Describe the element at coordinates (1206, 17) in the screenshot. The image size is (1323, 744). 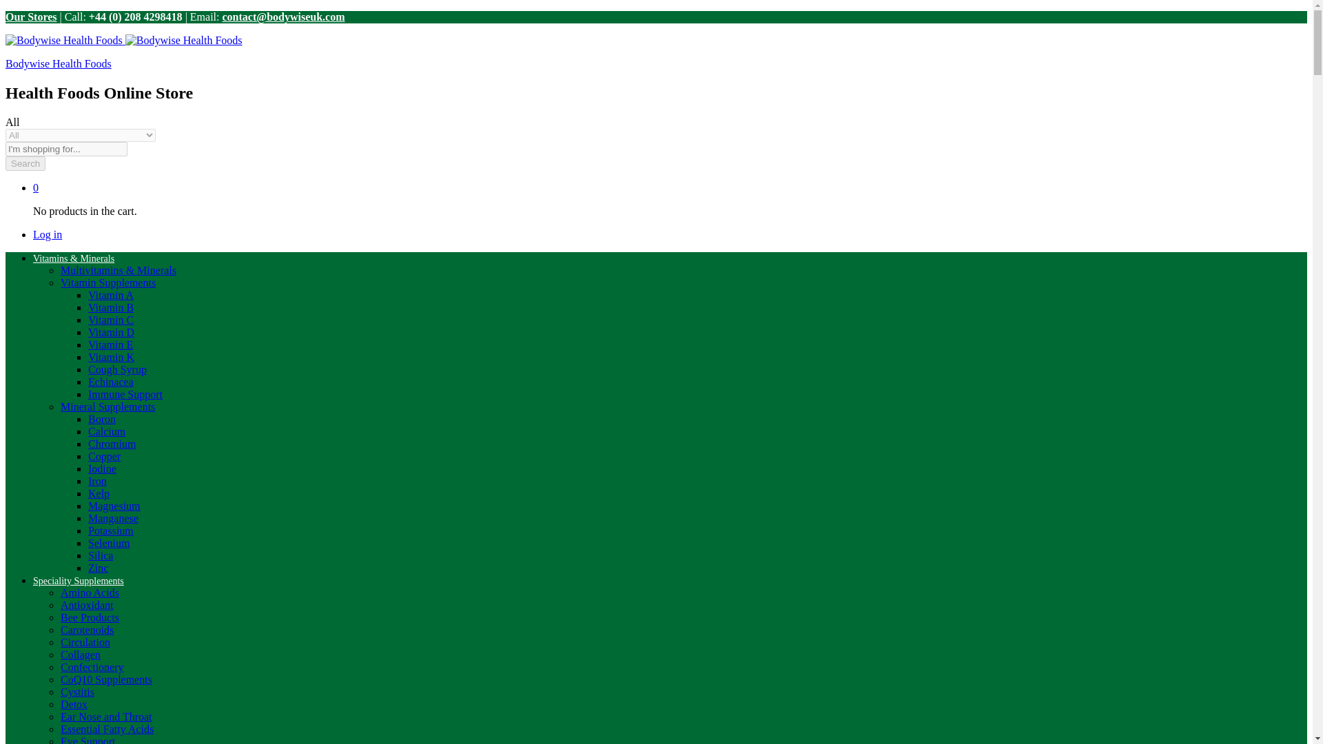
I see `Twitter` at that location.